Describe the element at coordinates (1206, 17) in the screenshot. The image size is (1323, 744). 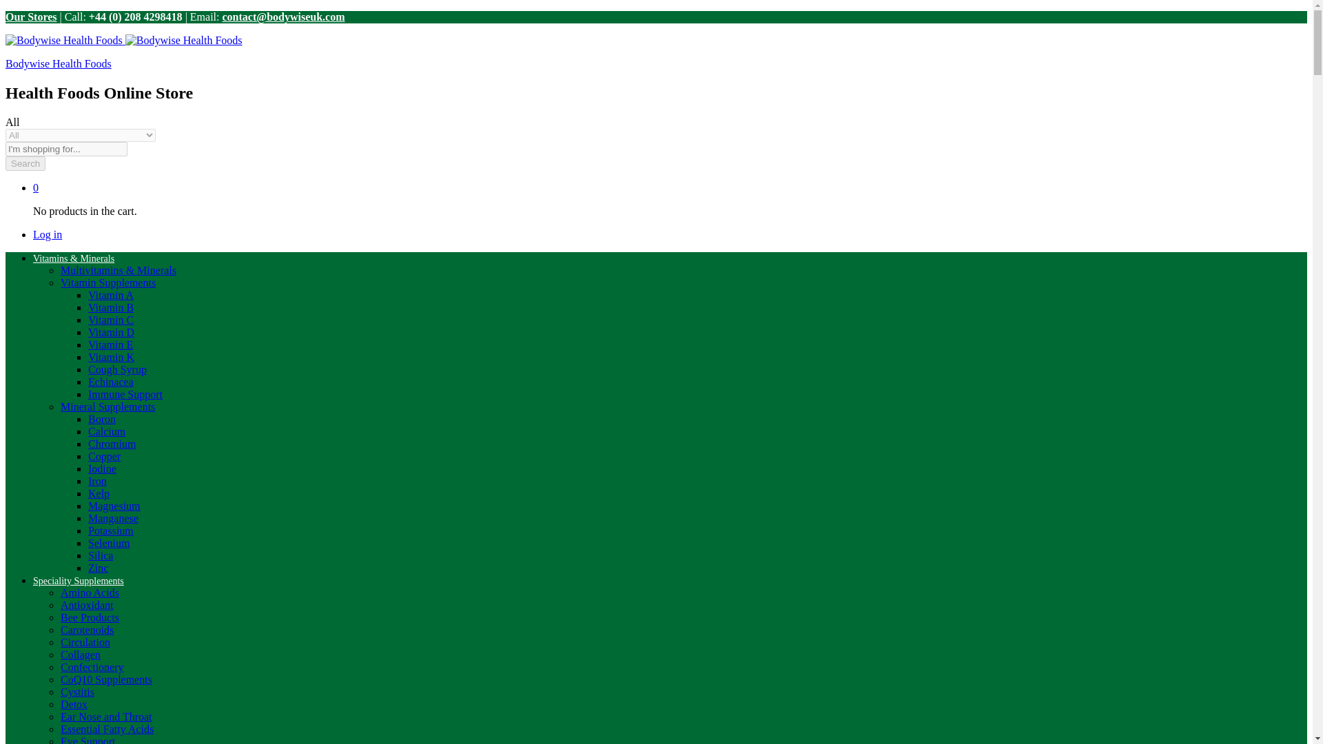
I see `Twitter` at that location.